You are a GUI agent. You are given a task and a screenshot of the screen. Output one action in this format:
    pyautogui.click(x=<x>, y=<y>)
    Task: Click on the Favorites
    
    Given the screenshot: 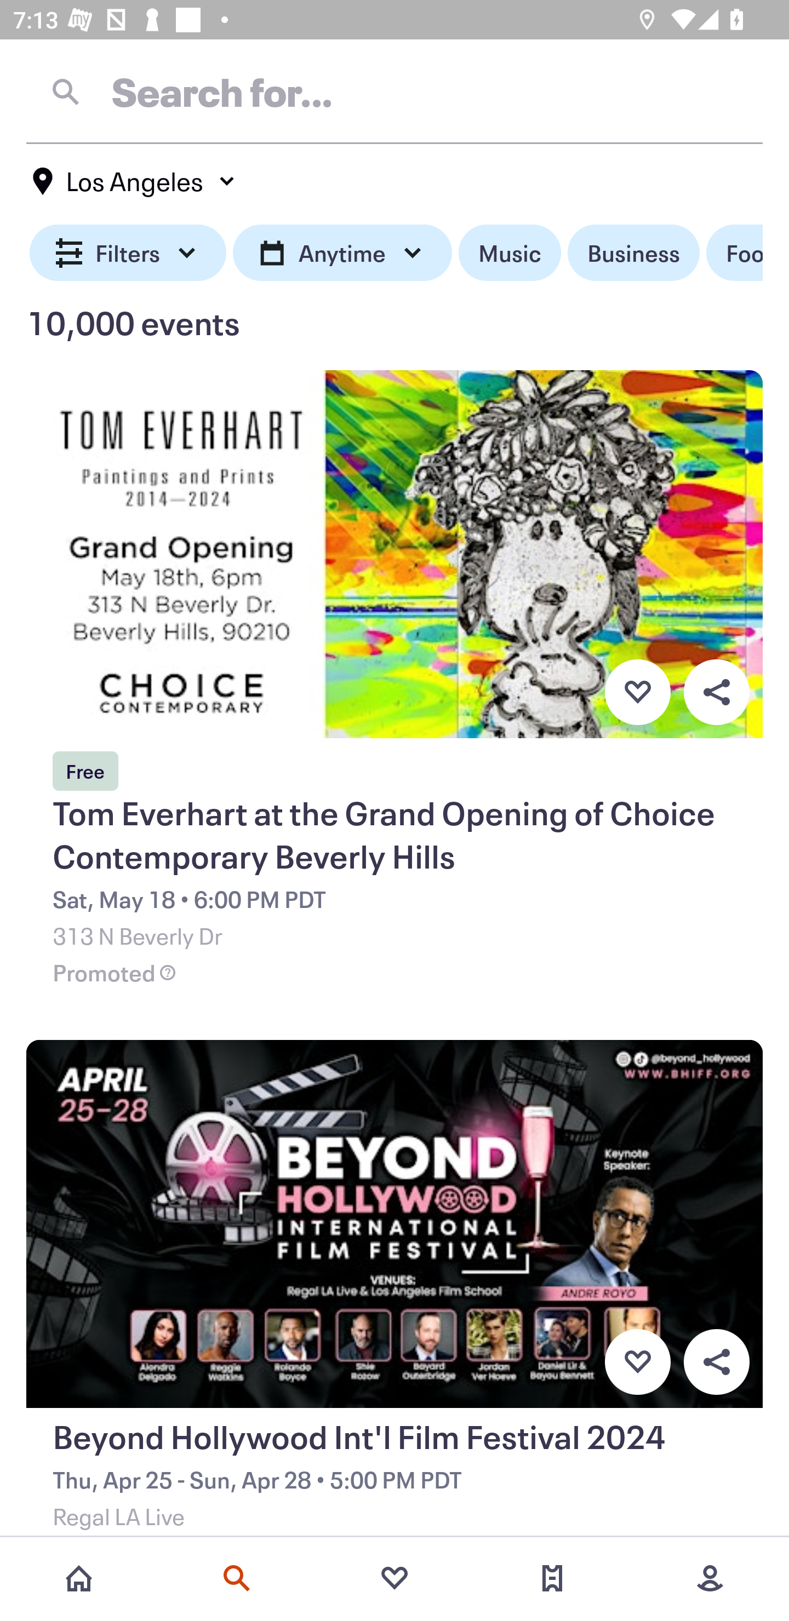 What is the action you would take?
    pyautogui.click(x=395, y=1578)
    